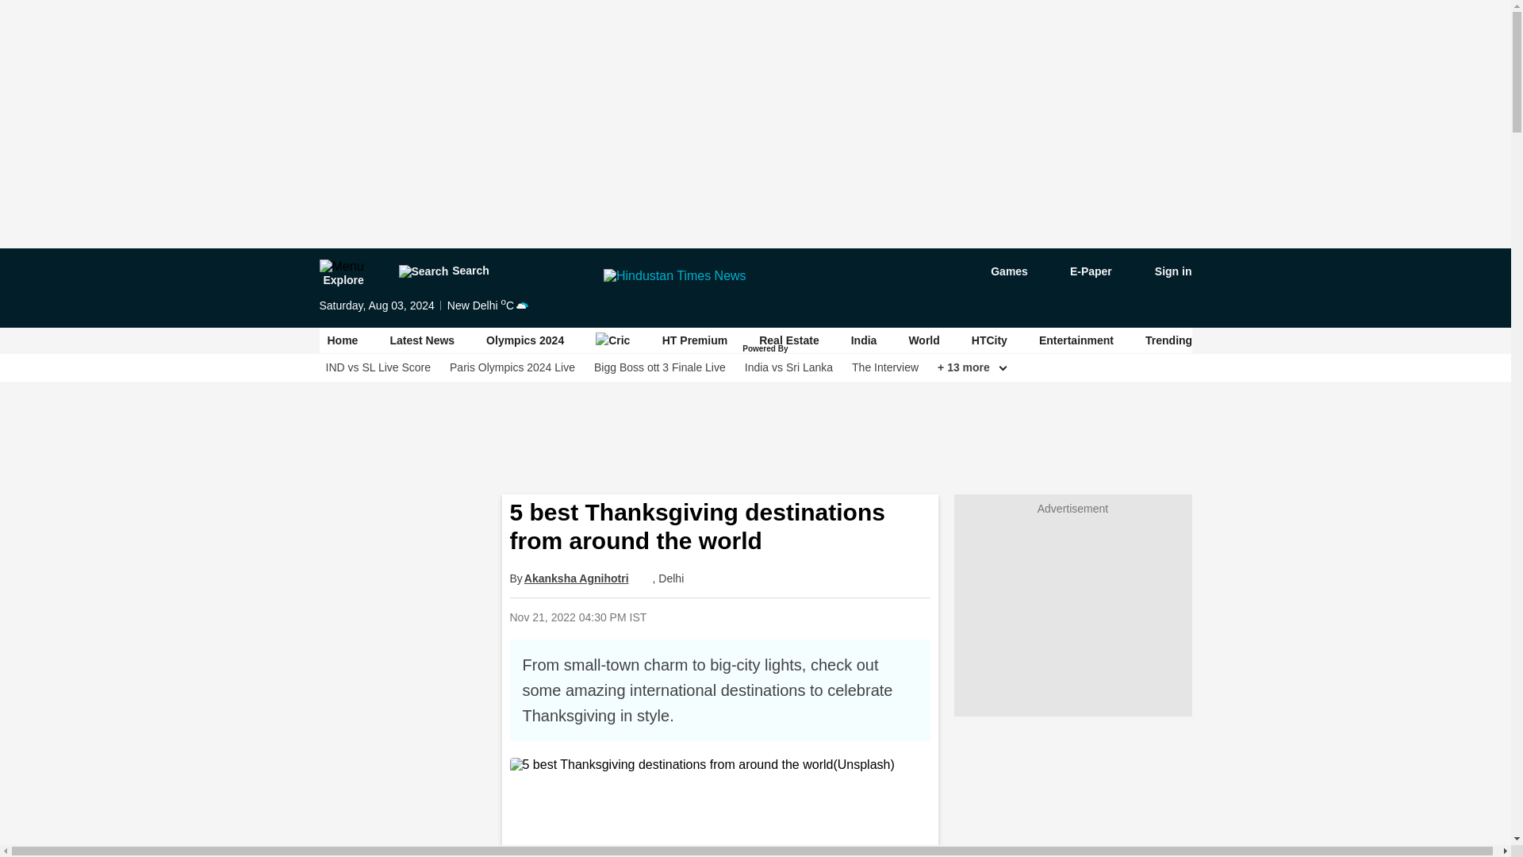 This screenshot has height=857, width=1523. Describe the element at coordinates (1168, 340) in the screenshot. I see `Trending` at that location.